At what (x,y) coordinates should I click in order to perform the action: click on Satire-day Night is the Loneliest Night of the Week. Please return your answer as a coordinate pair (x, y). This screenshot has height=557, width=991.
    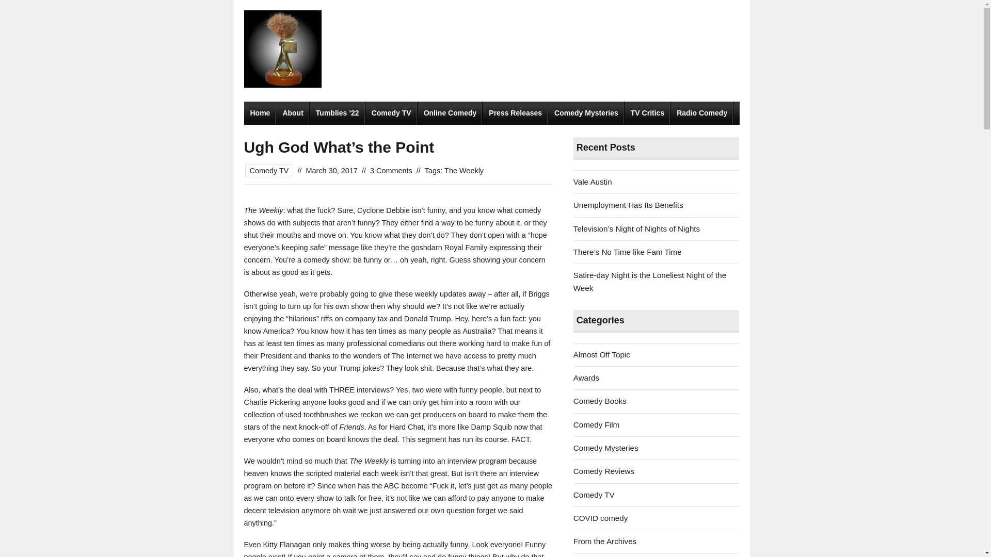
    Looking at the image, I should click on (650, 281).